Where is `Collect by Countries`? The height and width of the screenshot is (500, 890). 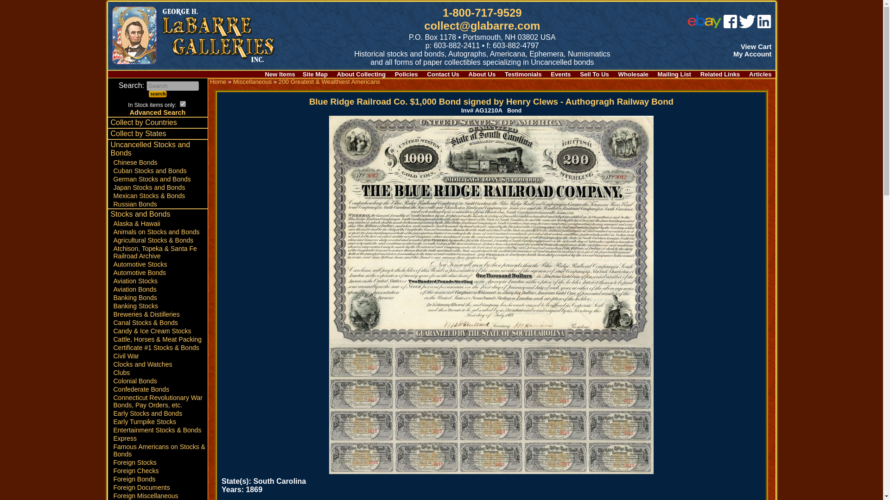 Collect by Countries is located at coordinates (158, 122).